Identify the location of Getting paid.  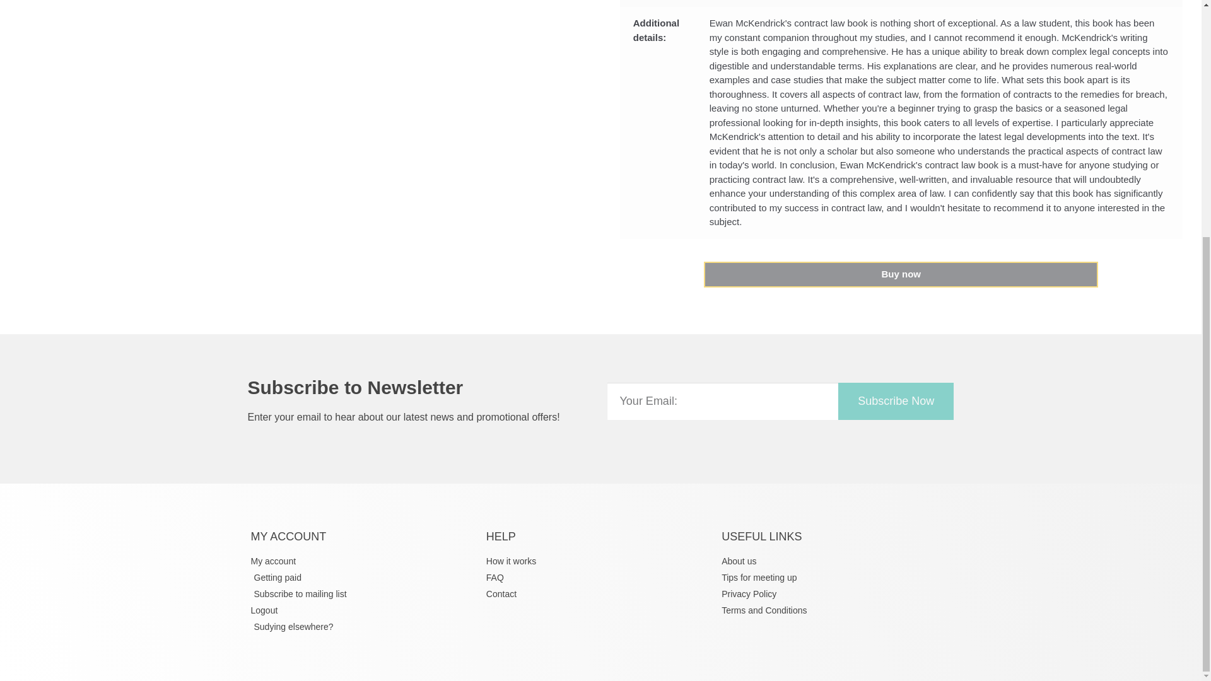
(365, 578).